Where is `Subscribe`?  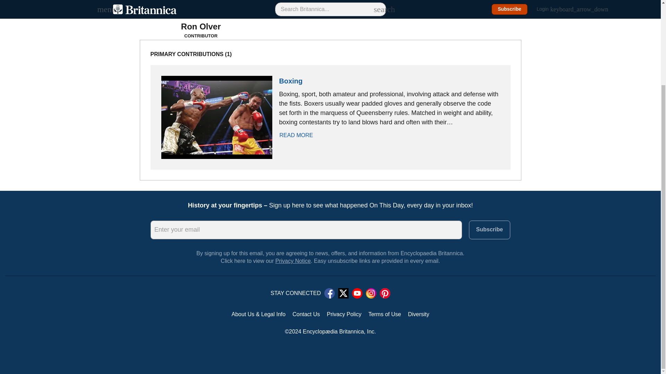 Subscribe is located at coordinates (489, 230).